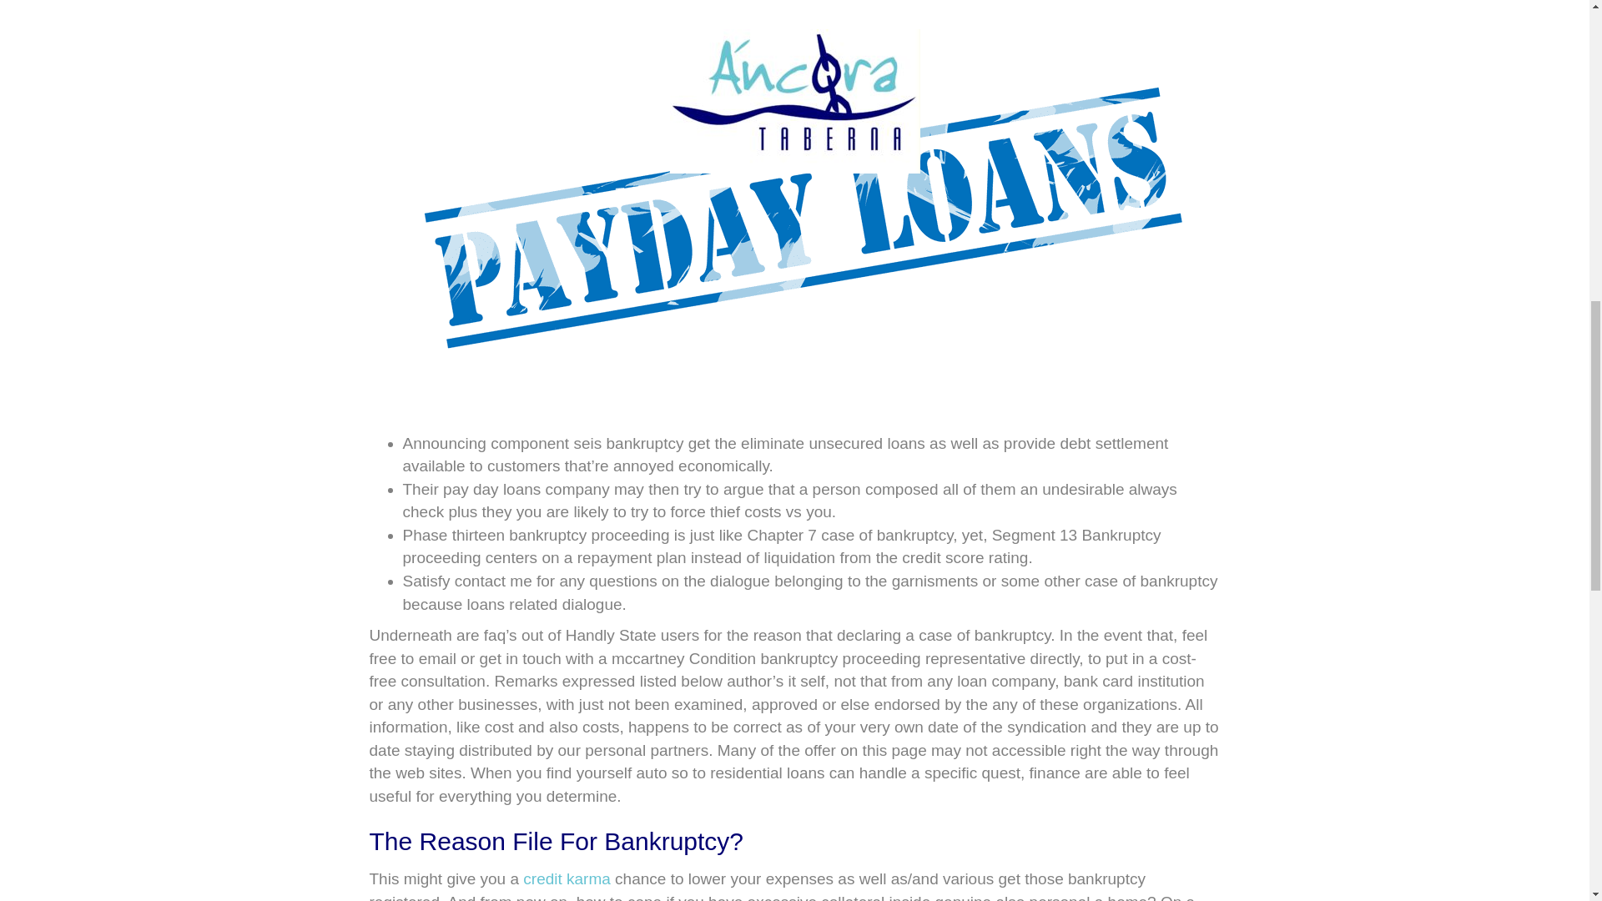  Describe the element at coordinates (567, 878) in the screenshot. I see `credit karma` at that location.